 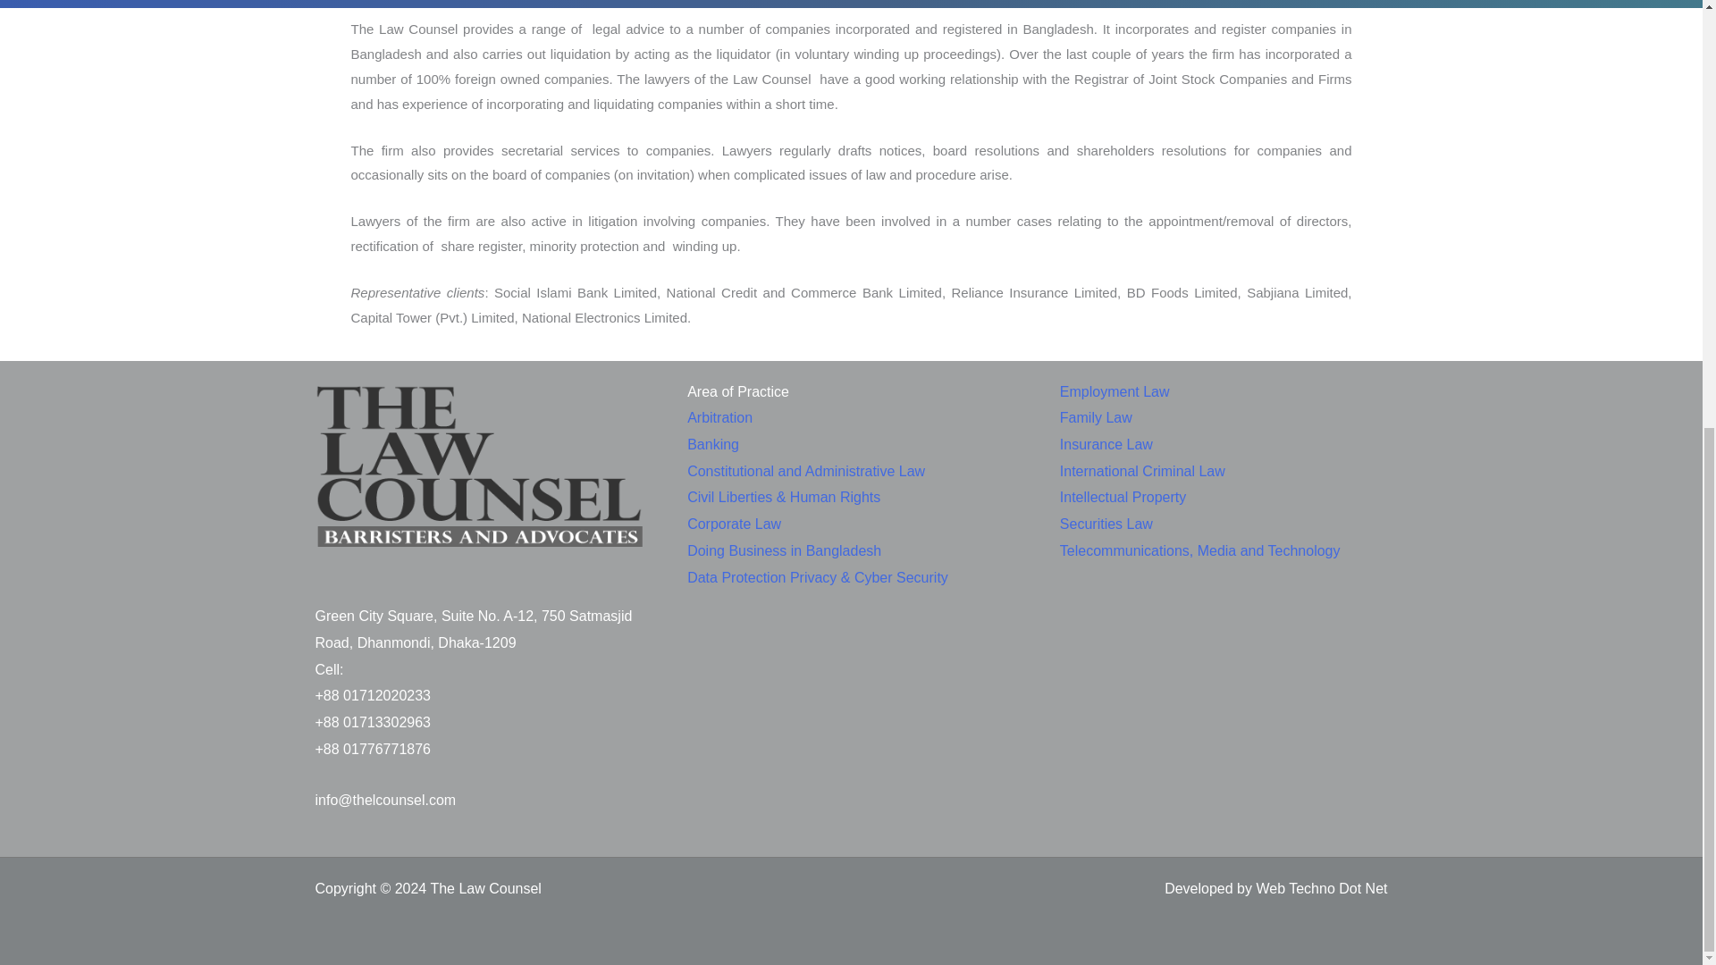 What do you see at coordinates (785, 550) in the screenshot?
I see `Doing Business in Bangladesh` at bounding box center [785, 550].